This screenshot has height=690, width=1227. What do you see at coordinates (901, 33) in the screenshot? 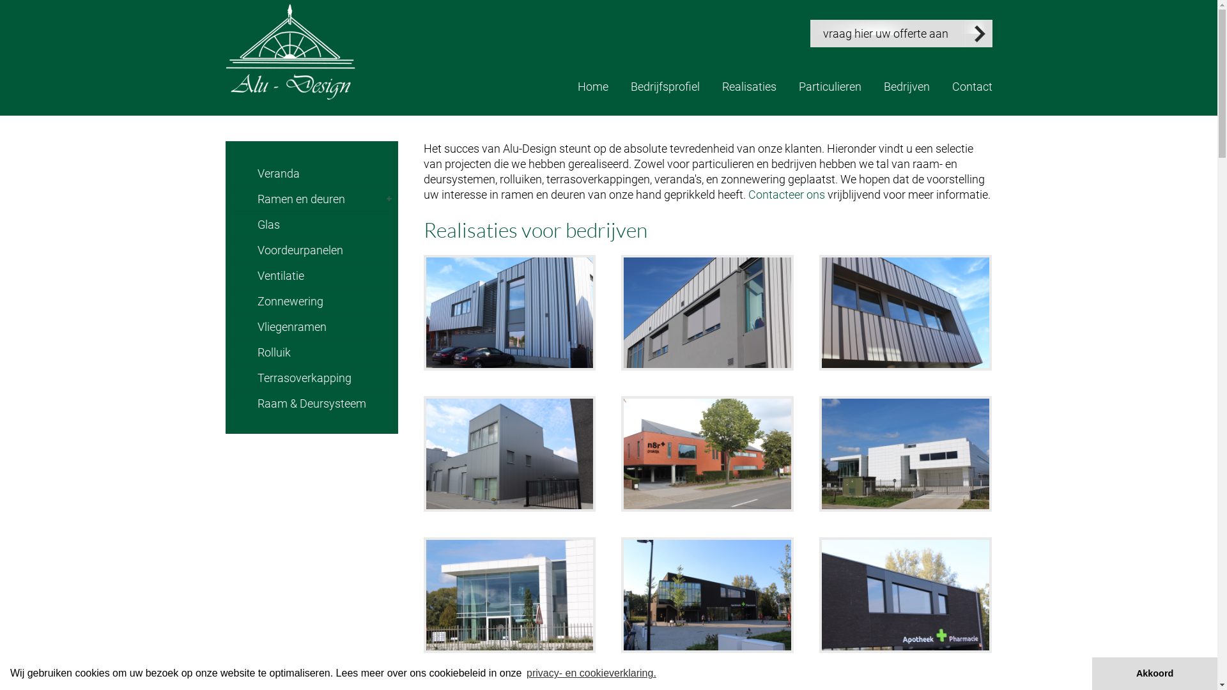
I see `vraag hier uw offerte aan` at bounding box center [901, 33].